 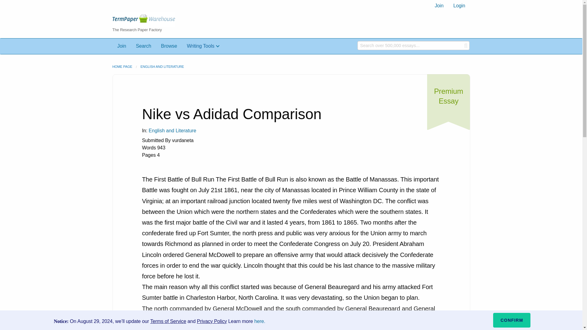 I want to click on English and Literature, so click(x=172, y=131).